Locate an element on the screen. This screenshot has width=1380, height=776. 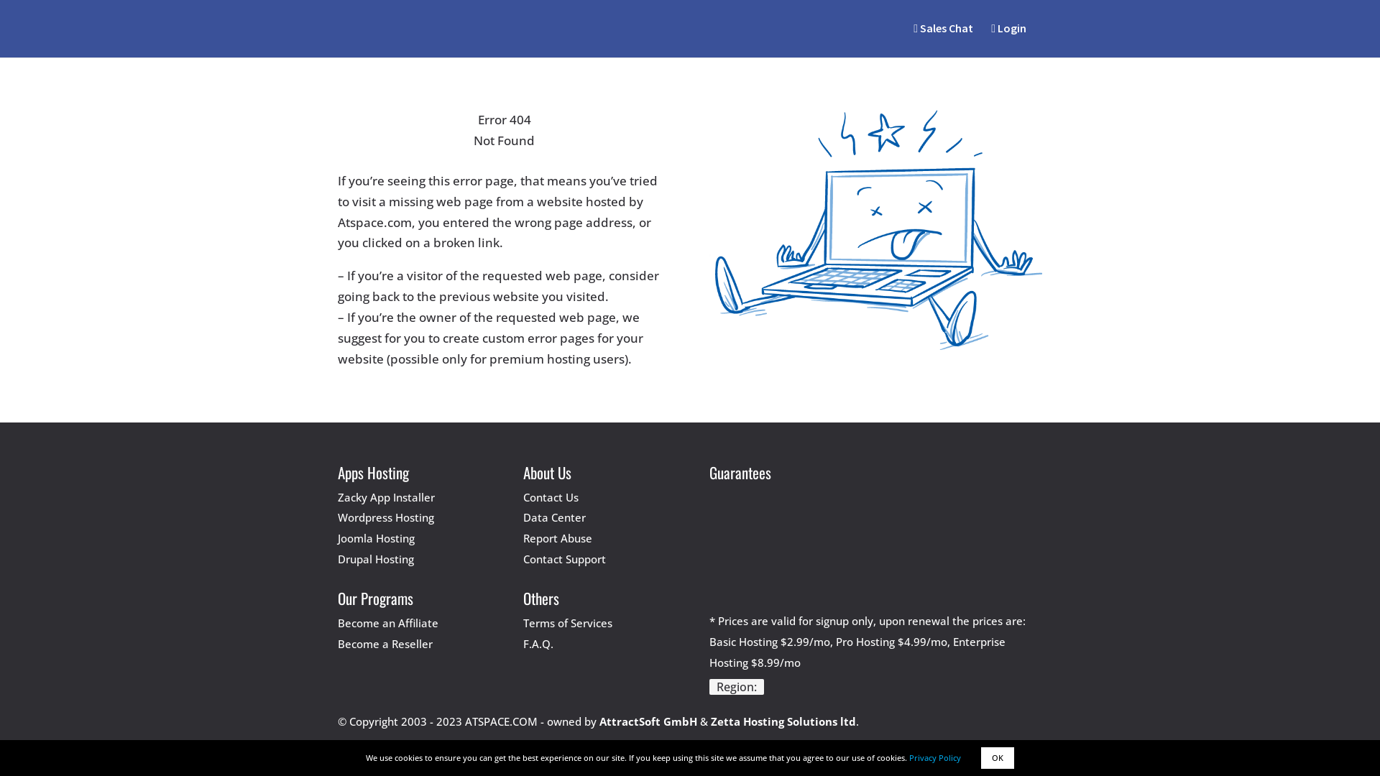
F.A.Q. is located at coordinates (538, 644).